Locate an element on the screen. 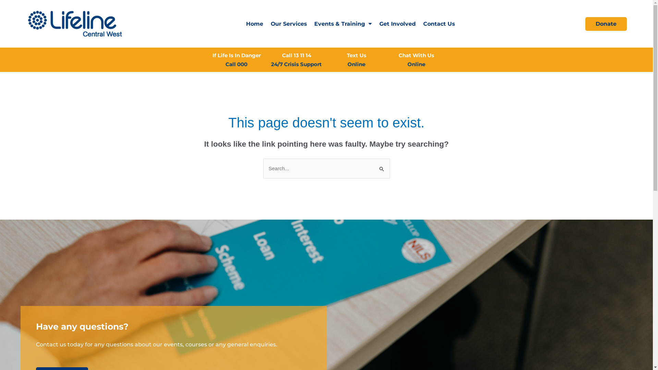 The width and height of the screenshot is (658, 370). Chat With Us
Online is located at coordinates (416, 60).